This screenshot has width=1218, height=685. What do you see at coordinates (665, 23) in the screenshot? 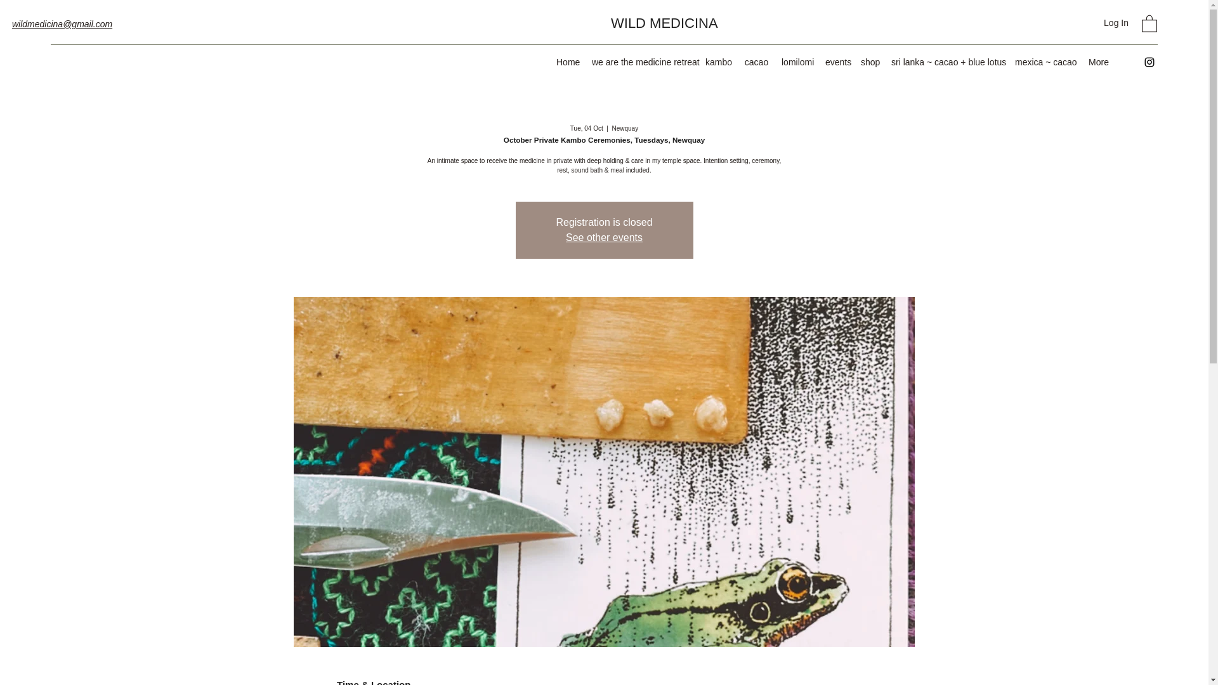
I see `WILD MEDICINA` at bounding box center [665, 23].